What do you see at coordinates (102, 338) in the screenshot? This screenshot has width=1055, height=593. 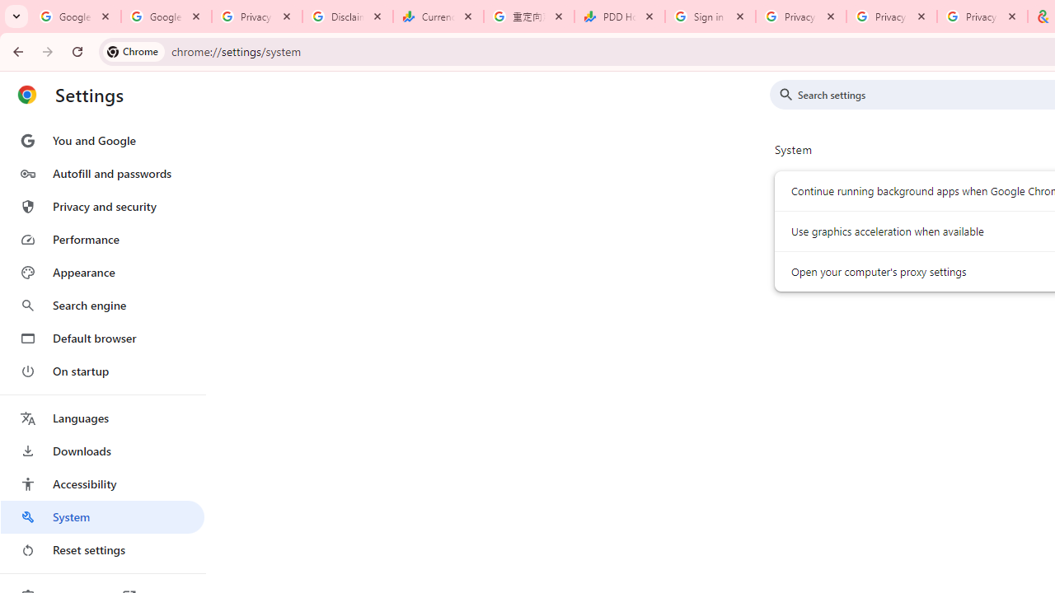 I see `Default browser` at bounding box center [102, 338].